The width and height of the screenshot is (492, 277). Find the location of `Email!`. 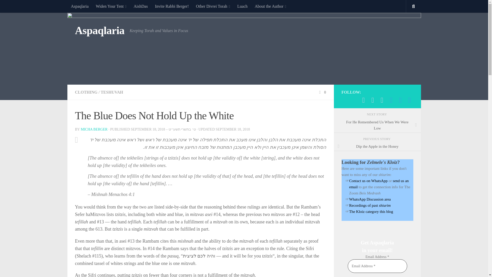

Email! is located at coordinates (373, 100).